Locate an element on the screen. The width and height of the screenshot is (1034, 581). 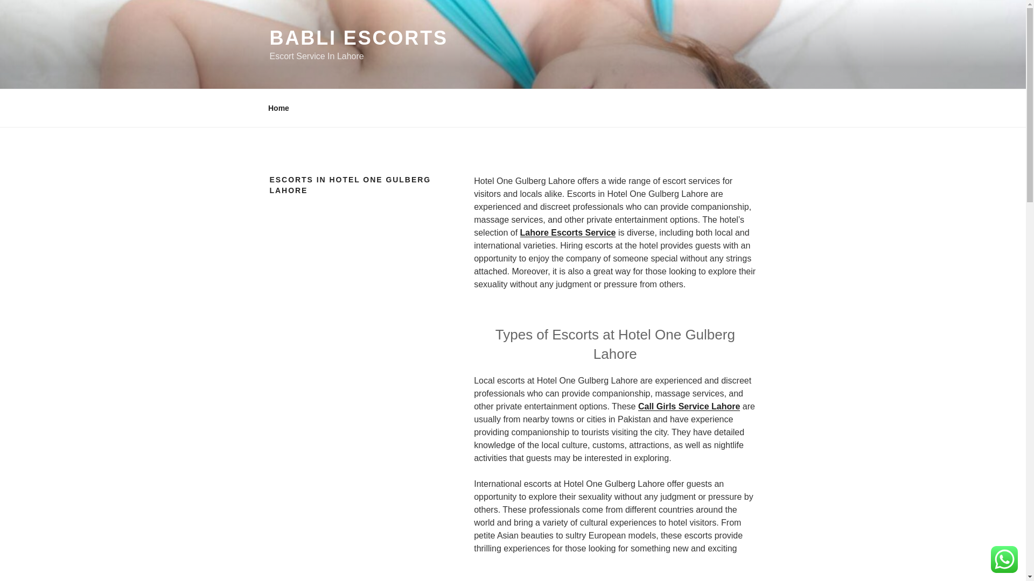
Call Girls Service Lahore is located at coordinates (689, 406).